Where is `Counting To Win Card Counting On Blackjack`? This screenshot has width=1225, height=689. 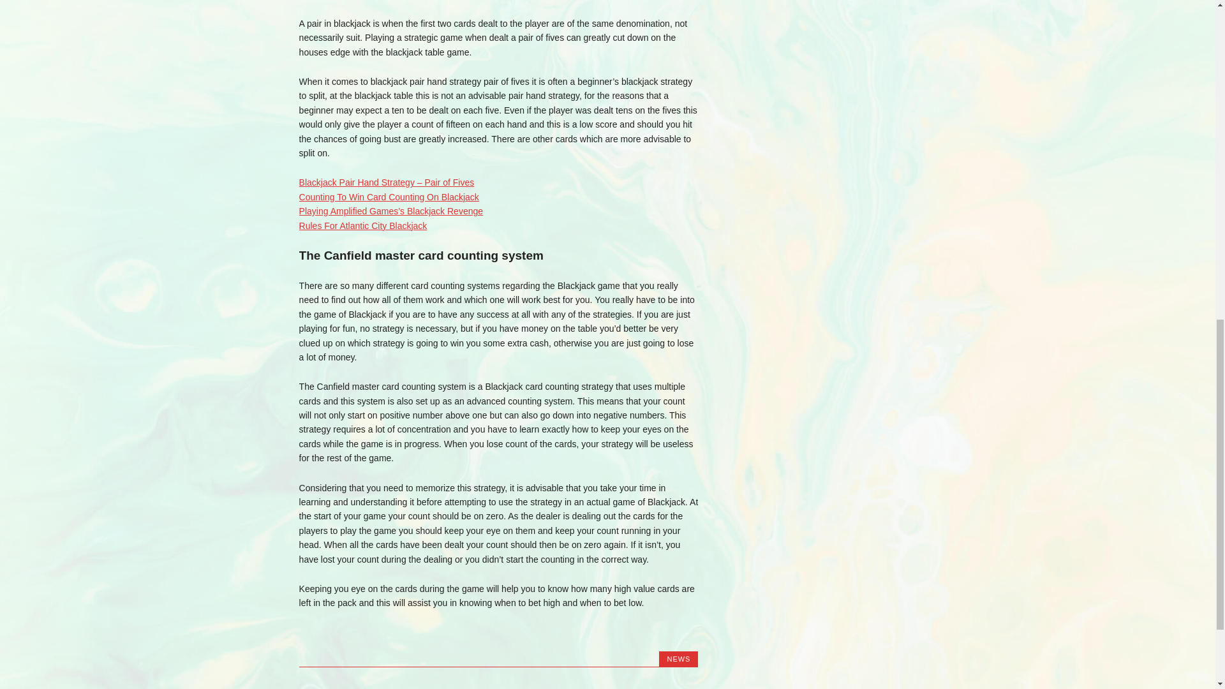 Counting To Win Card Counting On Blackjack is located at coordinates (389, 197).